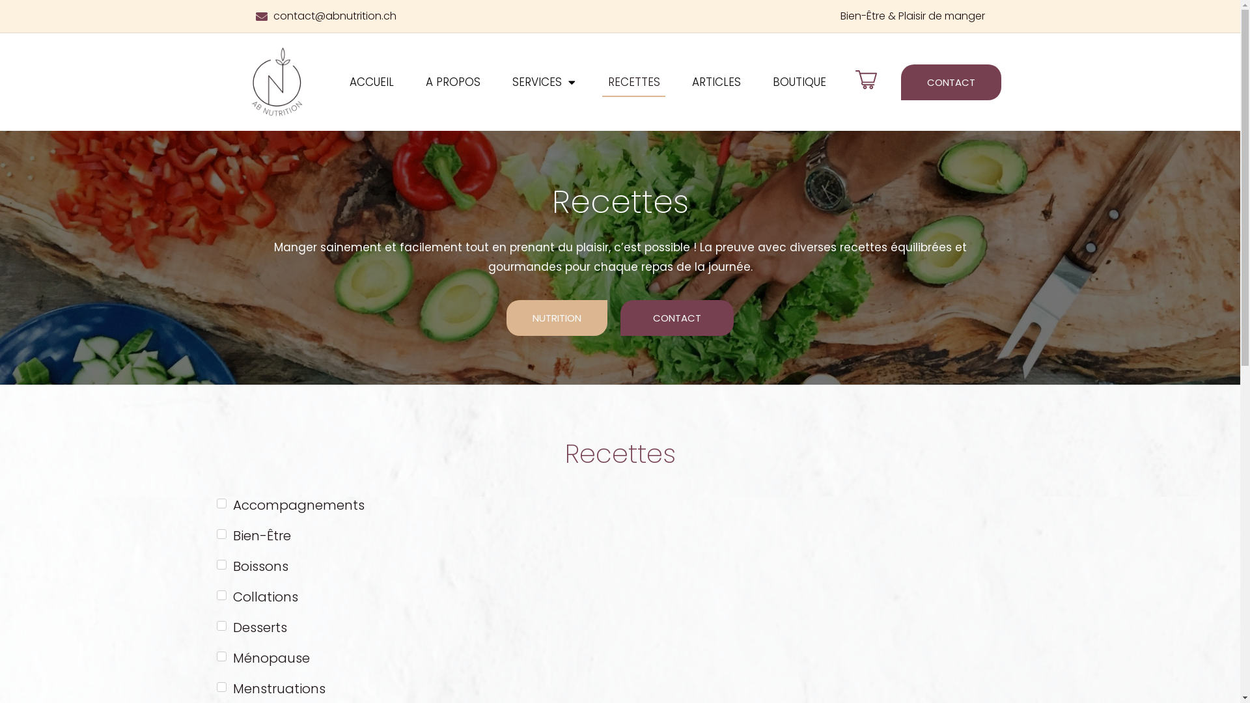 Image resolution: width=1250 pixels, height=703 pixels. I want to click on ARTICLES, so click(716, 82).